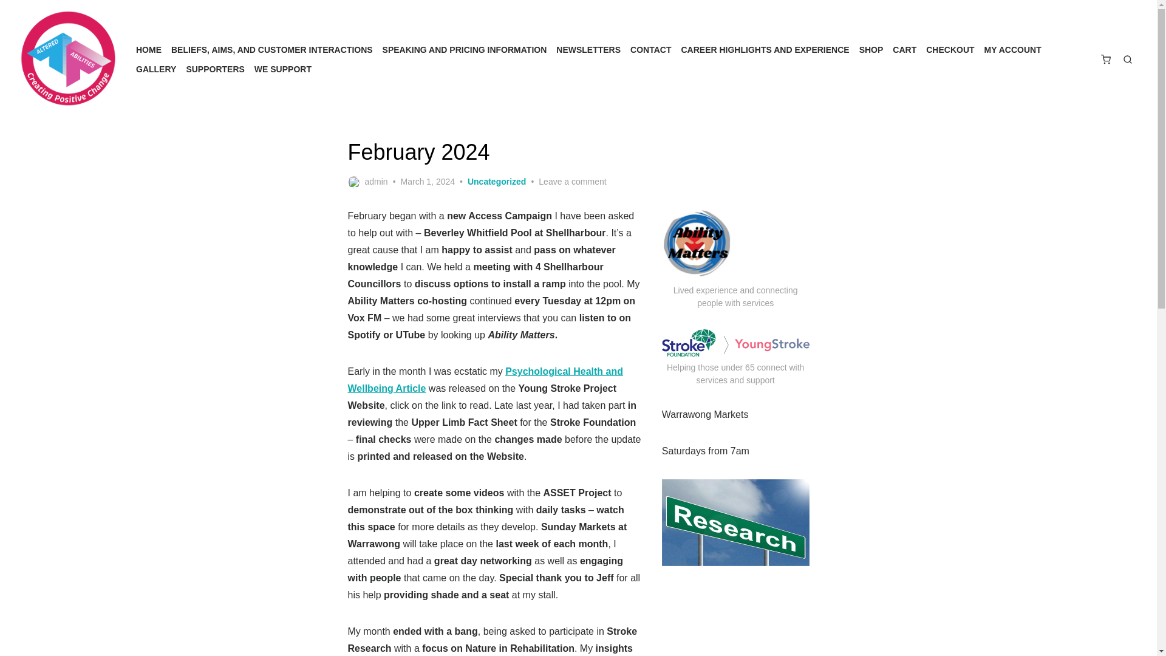 The height and width of the screenshot is (656, 1166). Describe the element at coordinates (282, 69) in the screenshot. I see `WE SUPPORT` at that location.